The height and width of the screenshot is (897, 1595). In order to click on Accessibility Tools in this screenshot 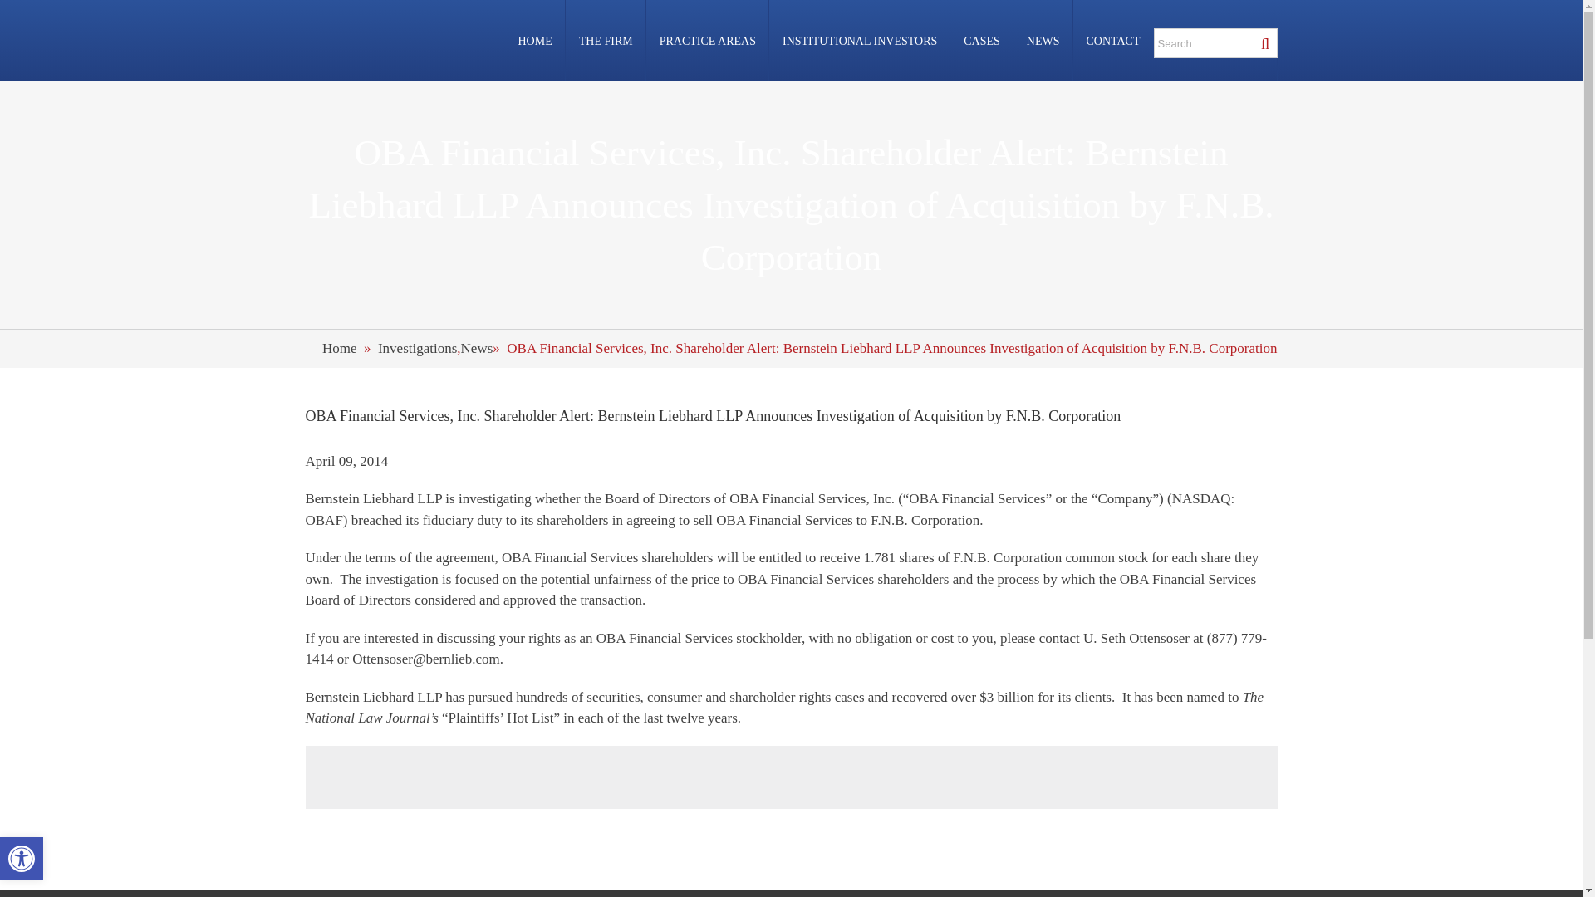, I will do `click(22, 858)`.